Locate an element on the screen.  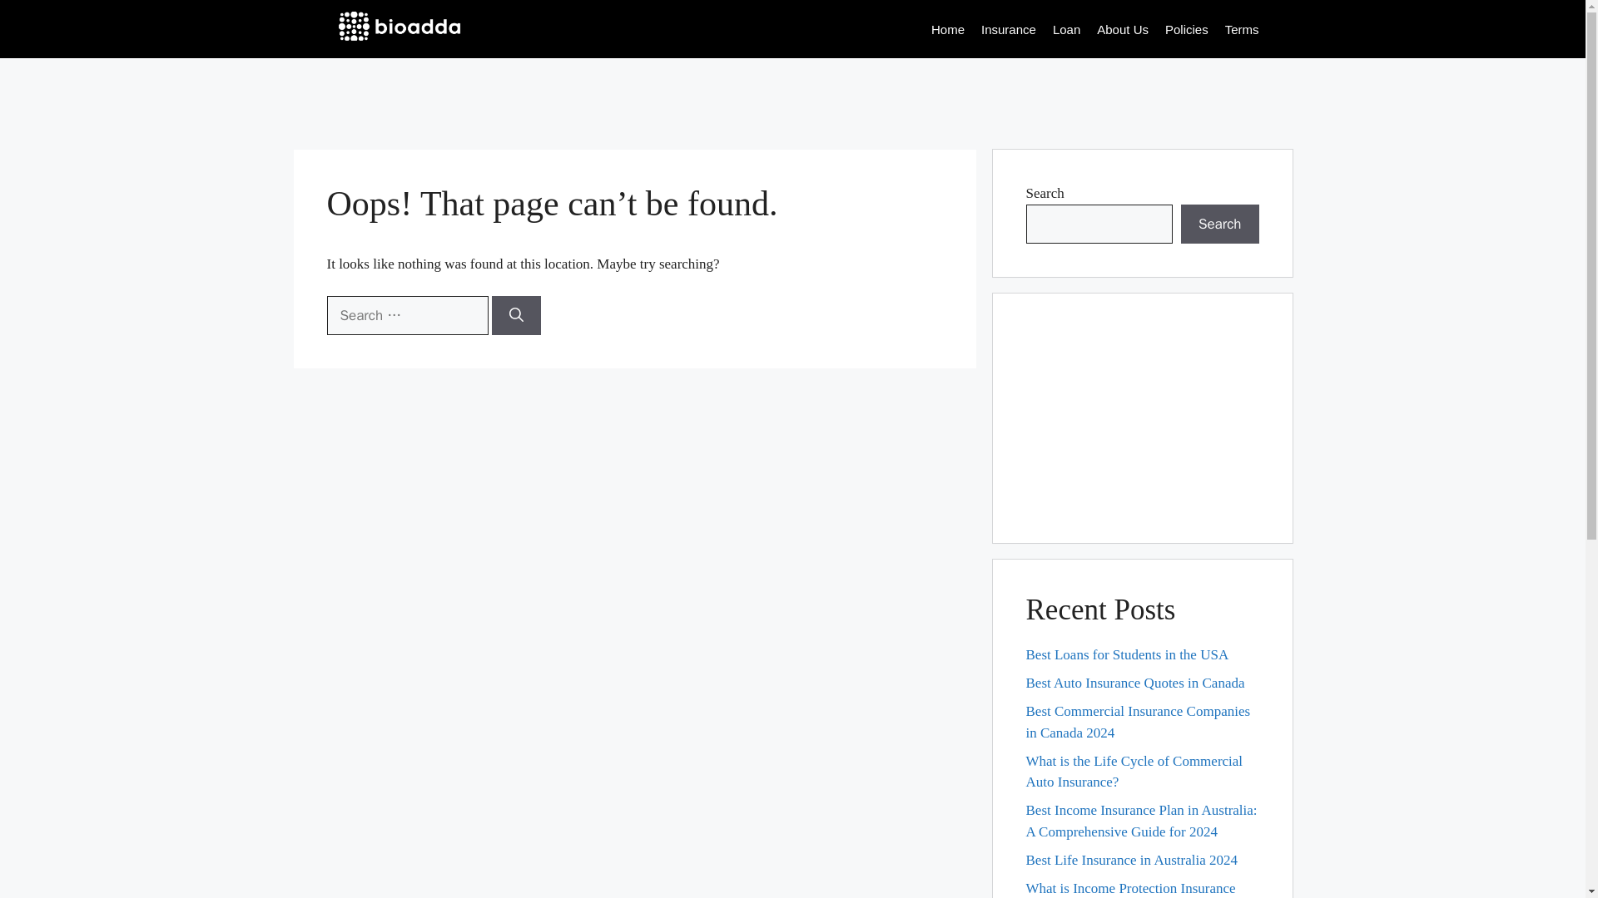
Home is located at coordinates (948, 29).